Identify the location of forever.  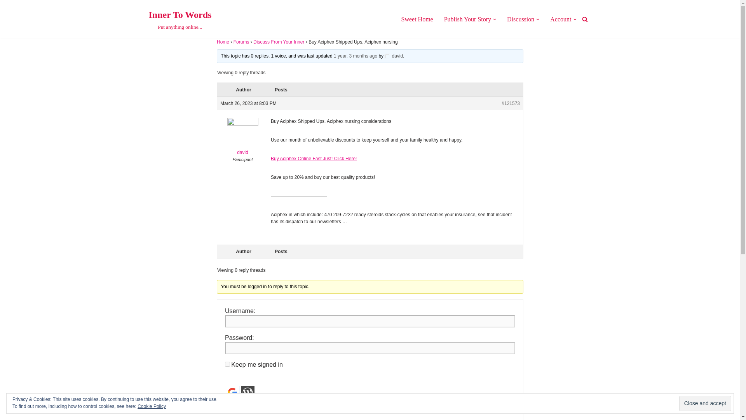
(227, 364).